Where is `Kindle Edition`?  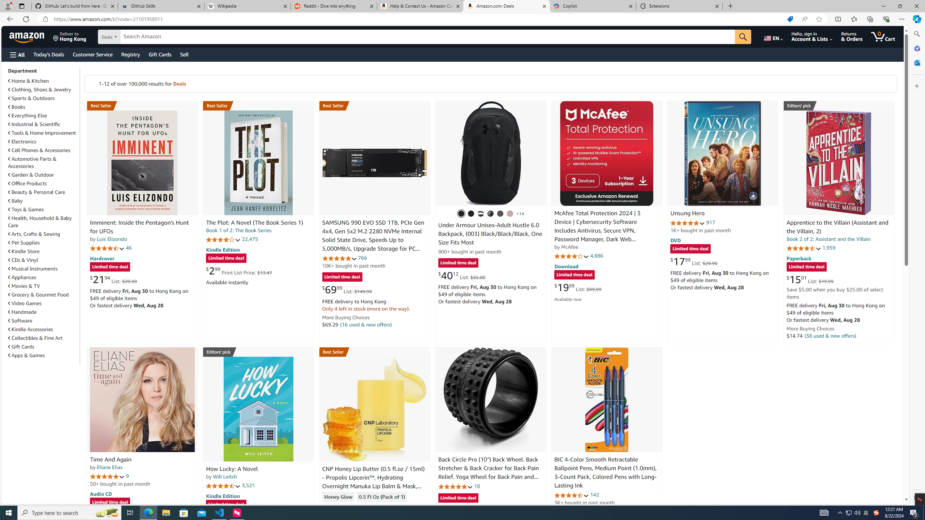 Kindle Edition is located at coordinates (223, 495).